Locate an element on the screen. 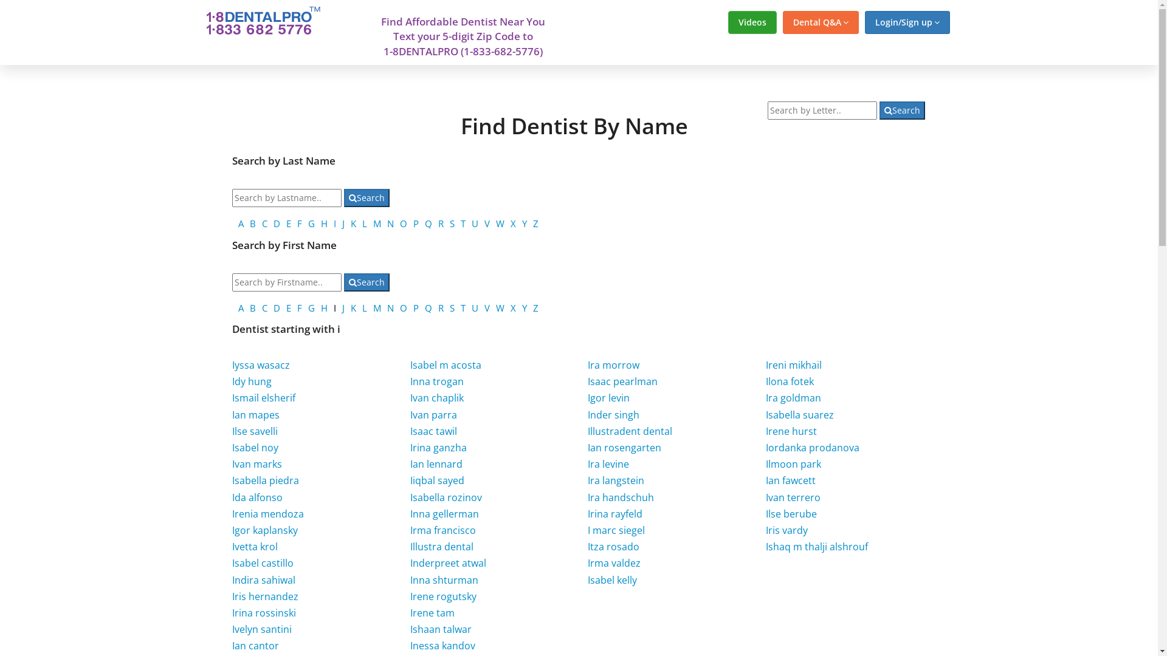 This screenshot has width=1167, height=656. A is located at coordinates (241, 224).